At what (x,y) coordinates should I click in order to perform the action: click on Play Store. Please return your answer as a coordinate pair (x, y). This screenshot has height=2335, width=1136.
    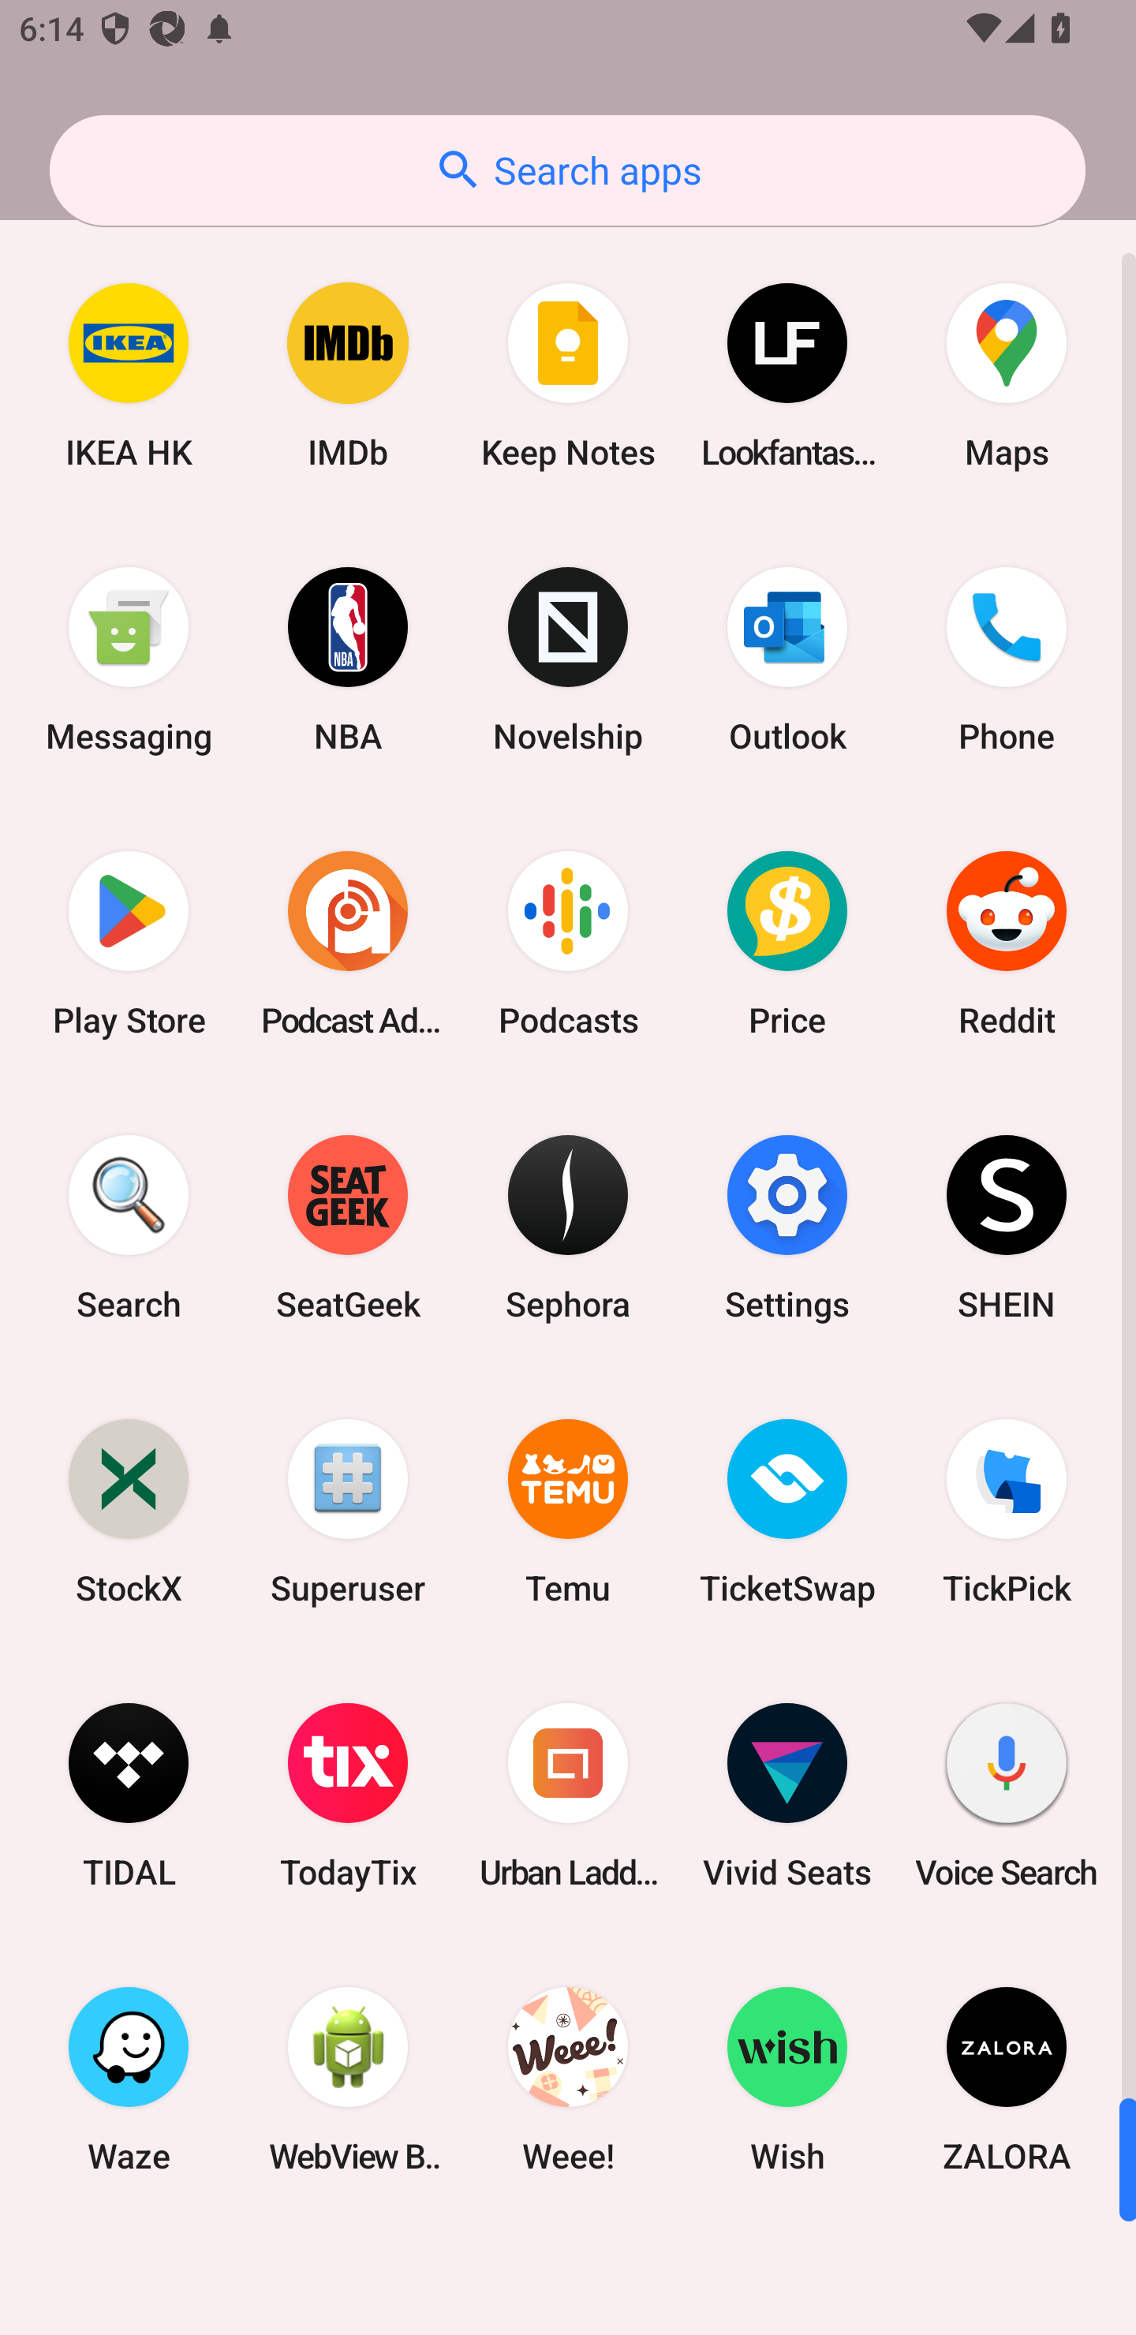
    Looking at the image, I should click on (129, 943).